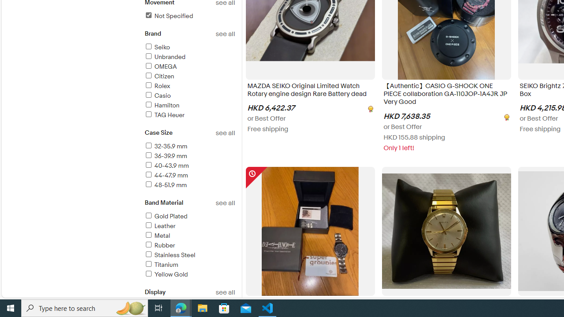 The image size is (564, 317). I want to click on Hamilton, so click(189, 106).